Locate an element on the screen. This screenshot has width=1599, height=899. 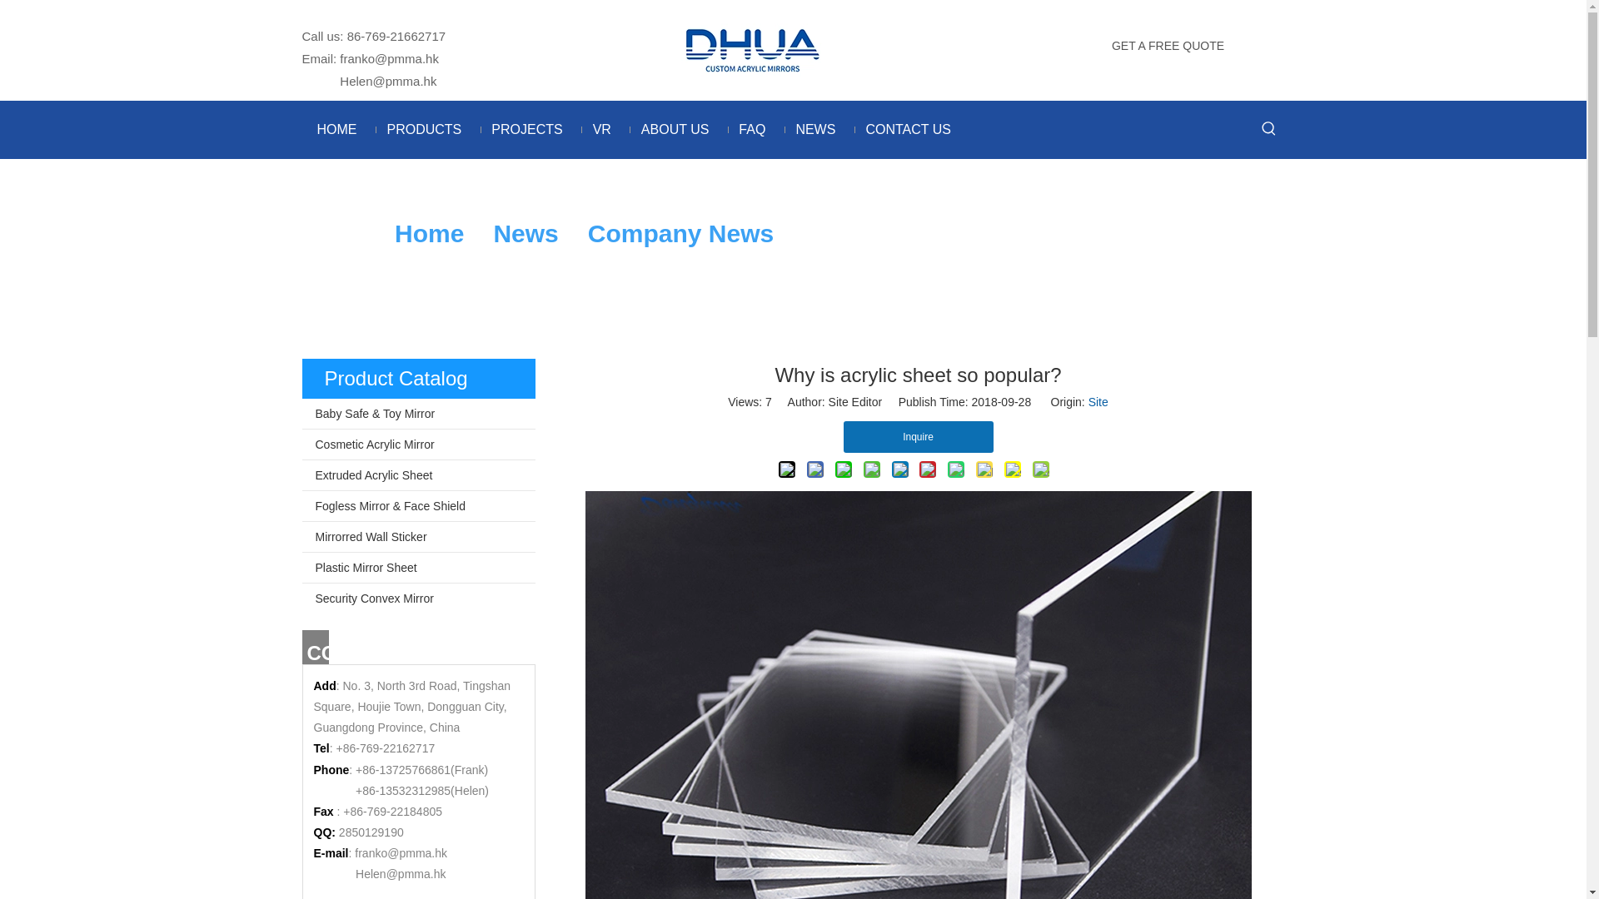
Security Convex Mirror is located at coordinates (418, 598).